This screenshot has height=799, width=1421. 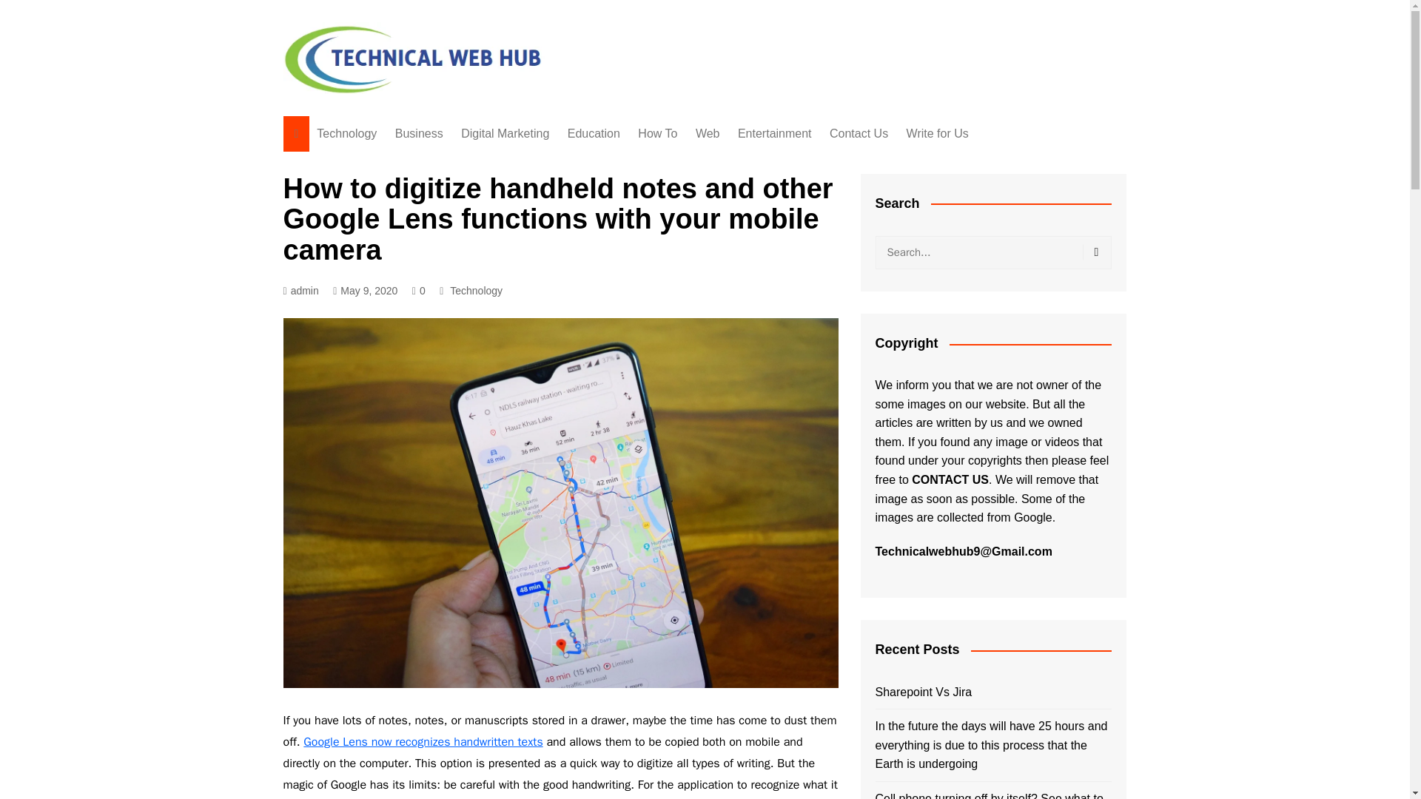 I want to click on Google Lens now recognizes handwritten texts, so click(x=423, y=741).